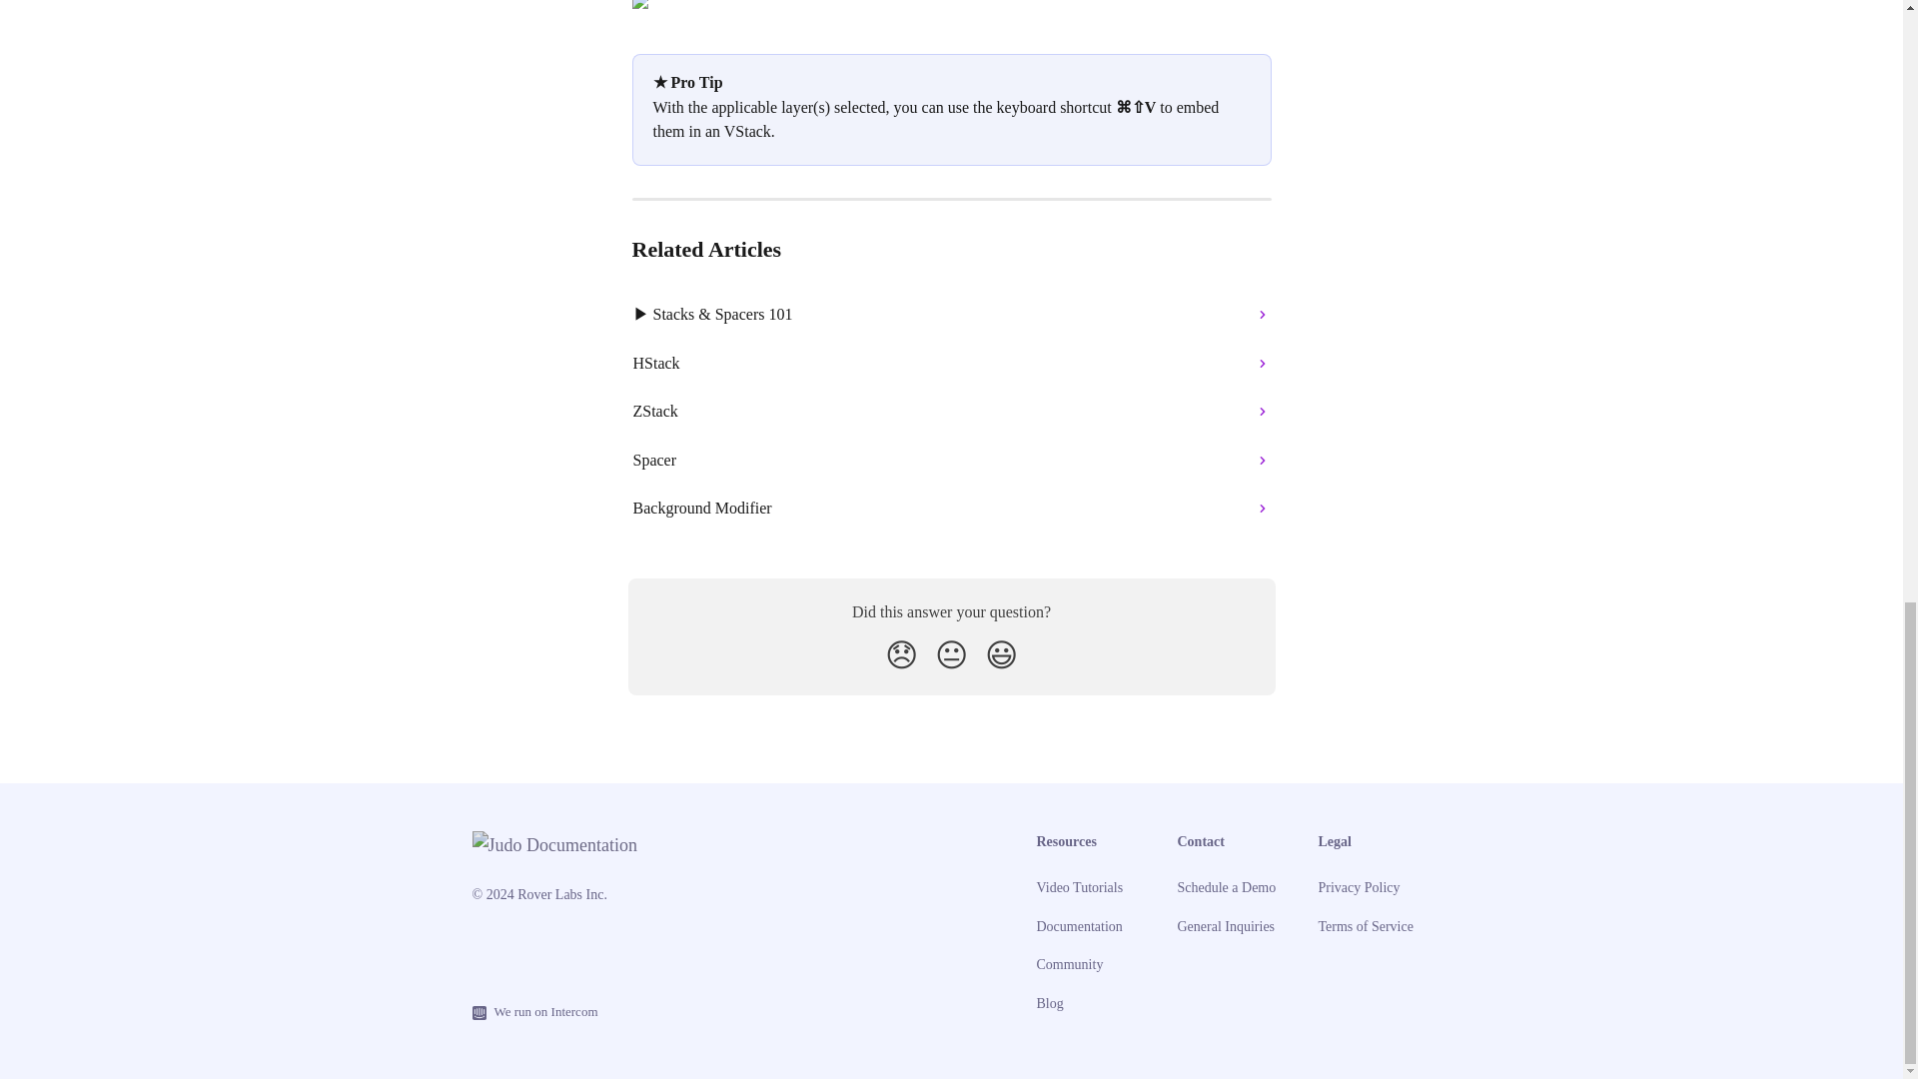 The width and height of the screenshot is (1918, 1079). What do you see at coordinates (901, 655) in the screenshot?
I see `Disappointed` at bounding box center [901, 655].